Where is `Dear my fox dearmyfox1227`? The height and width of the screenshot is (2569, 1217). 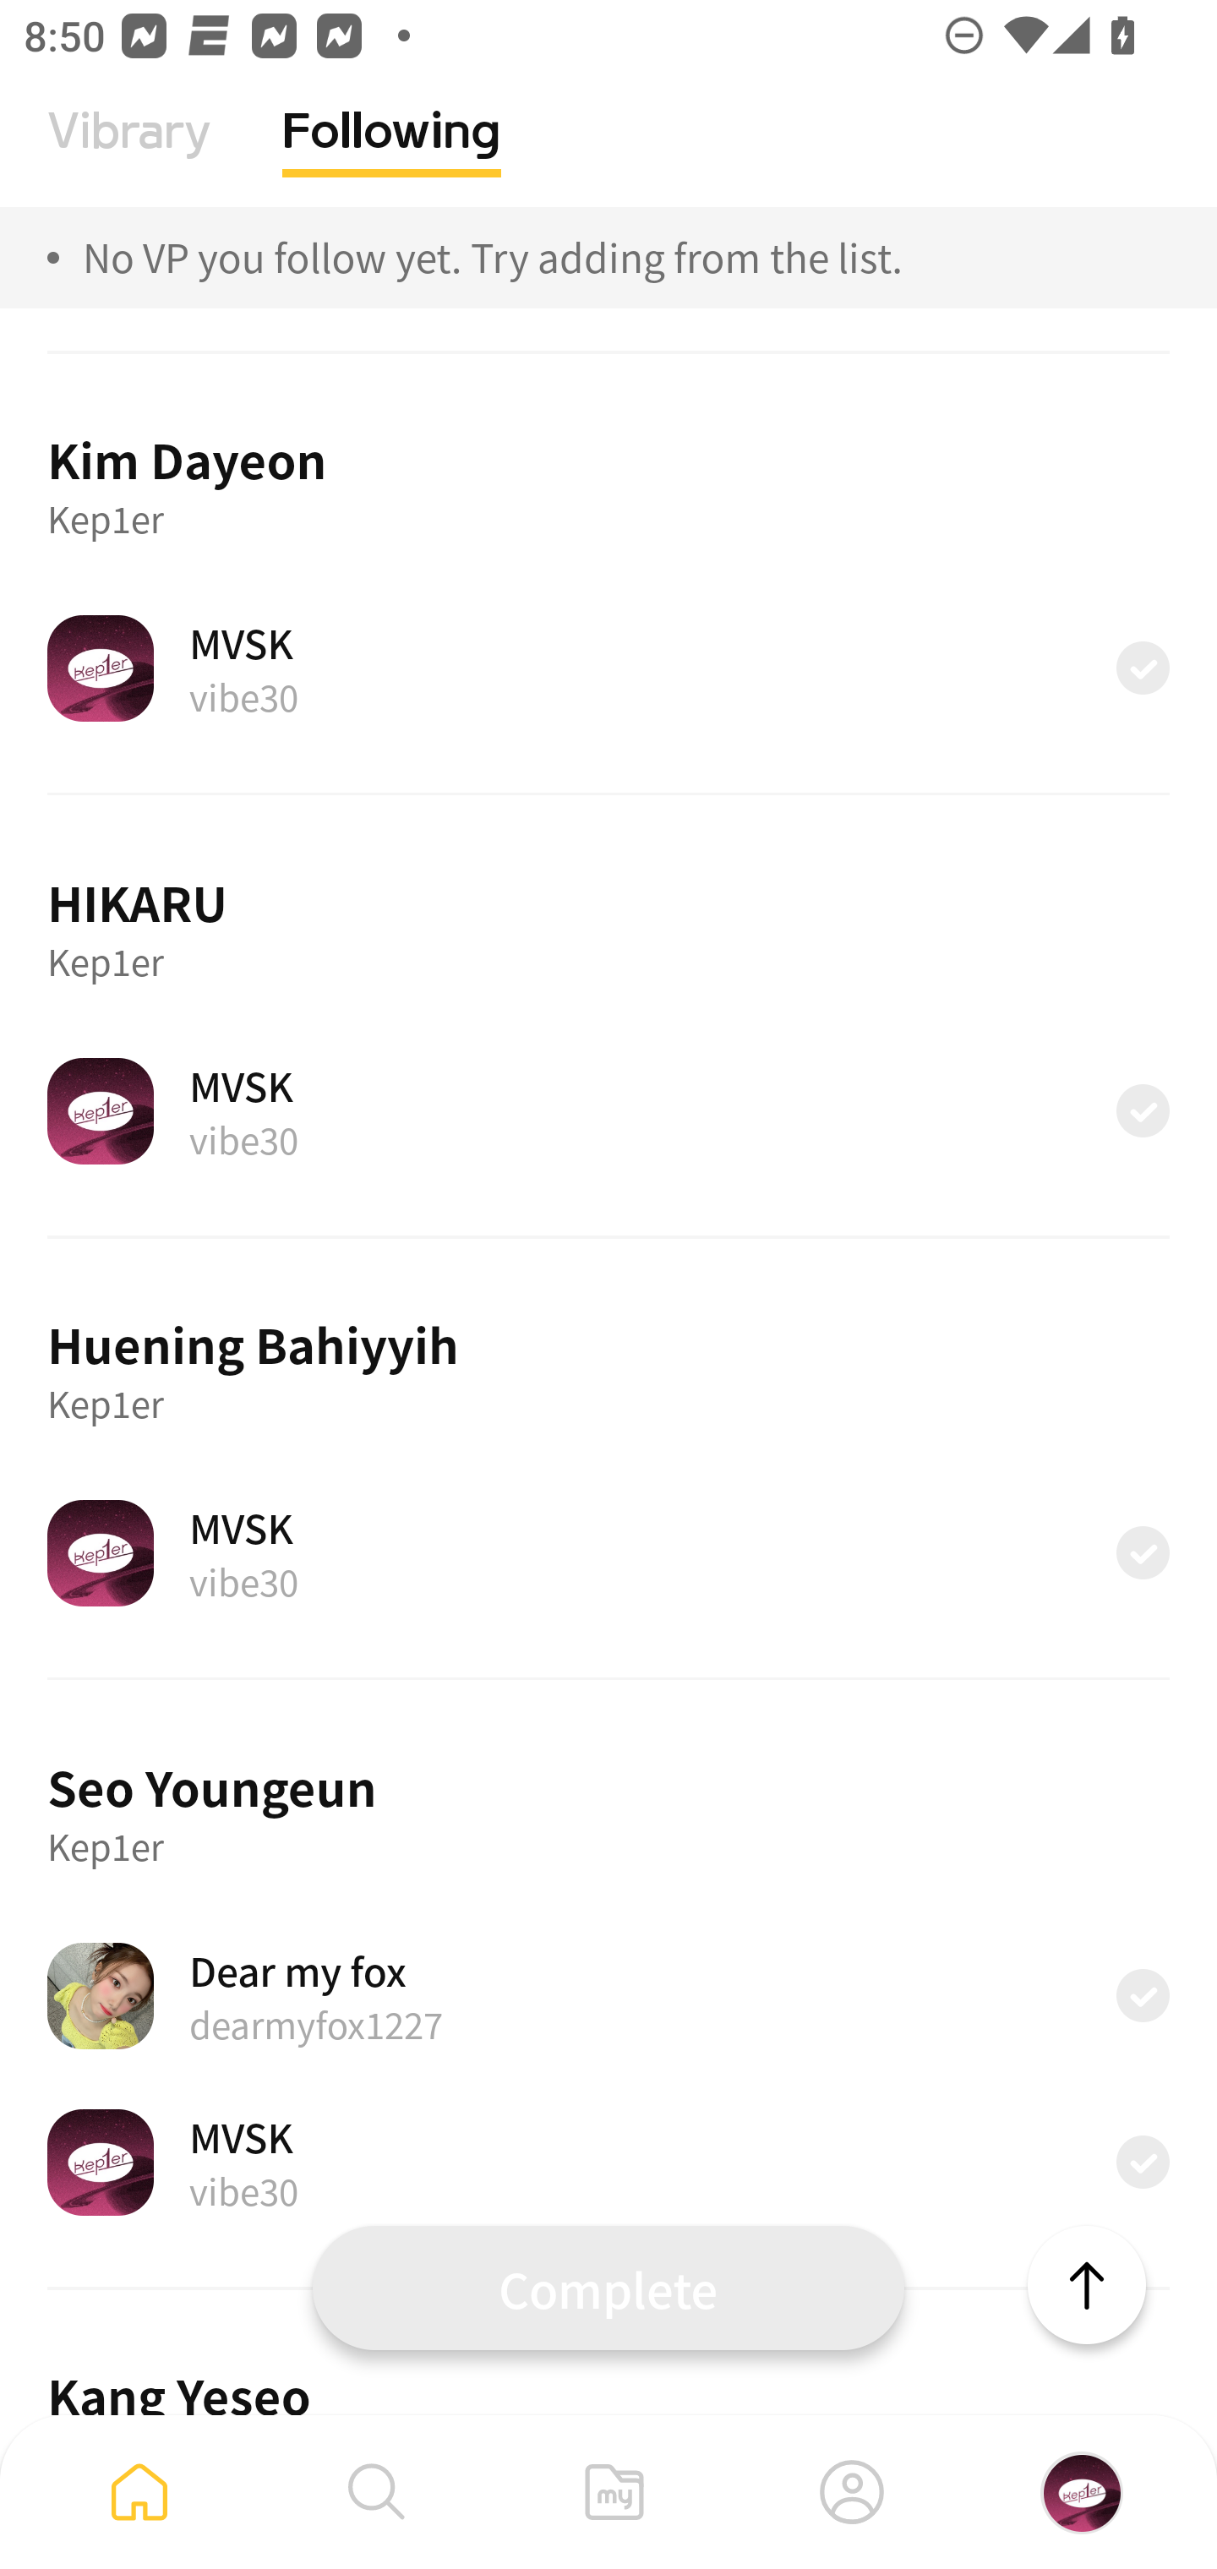 Dear my fox dearmyfox1227 is located at coordinates (608, 1996).